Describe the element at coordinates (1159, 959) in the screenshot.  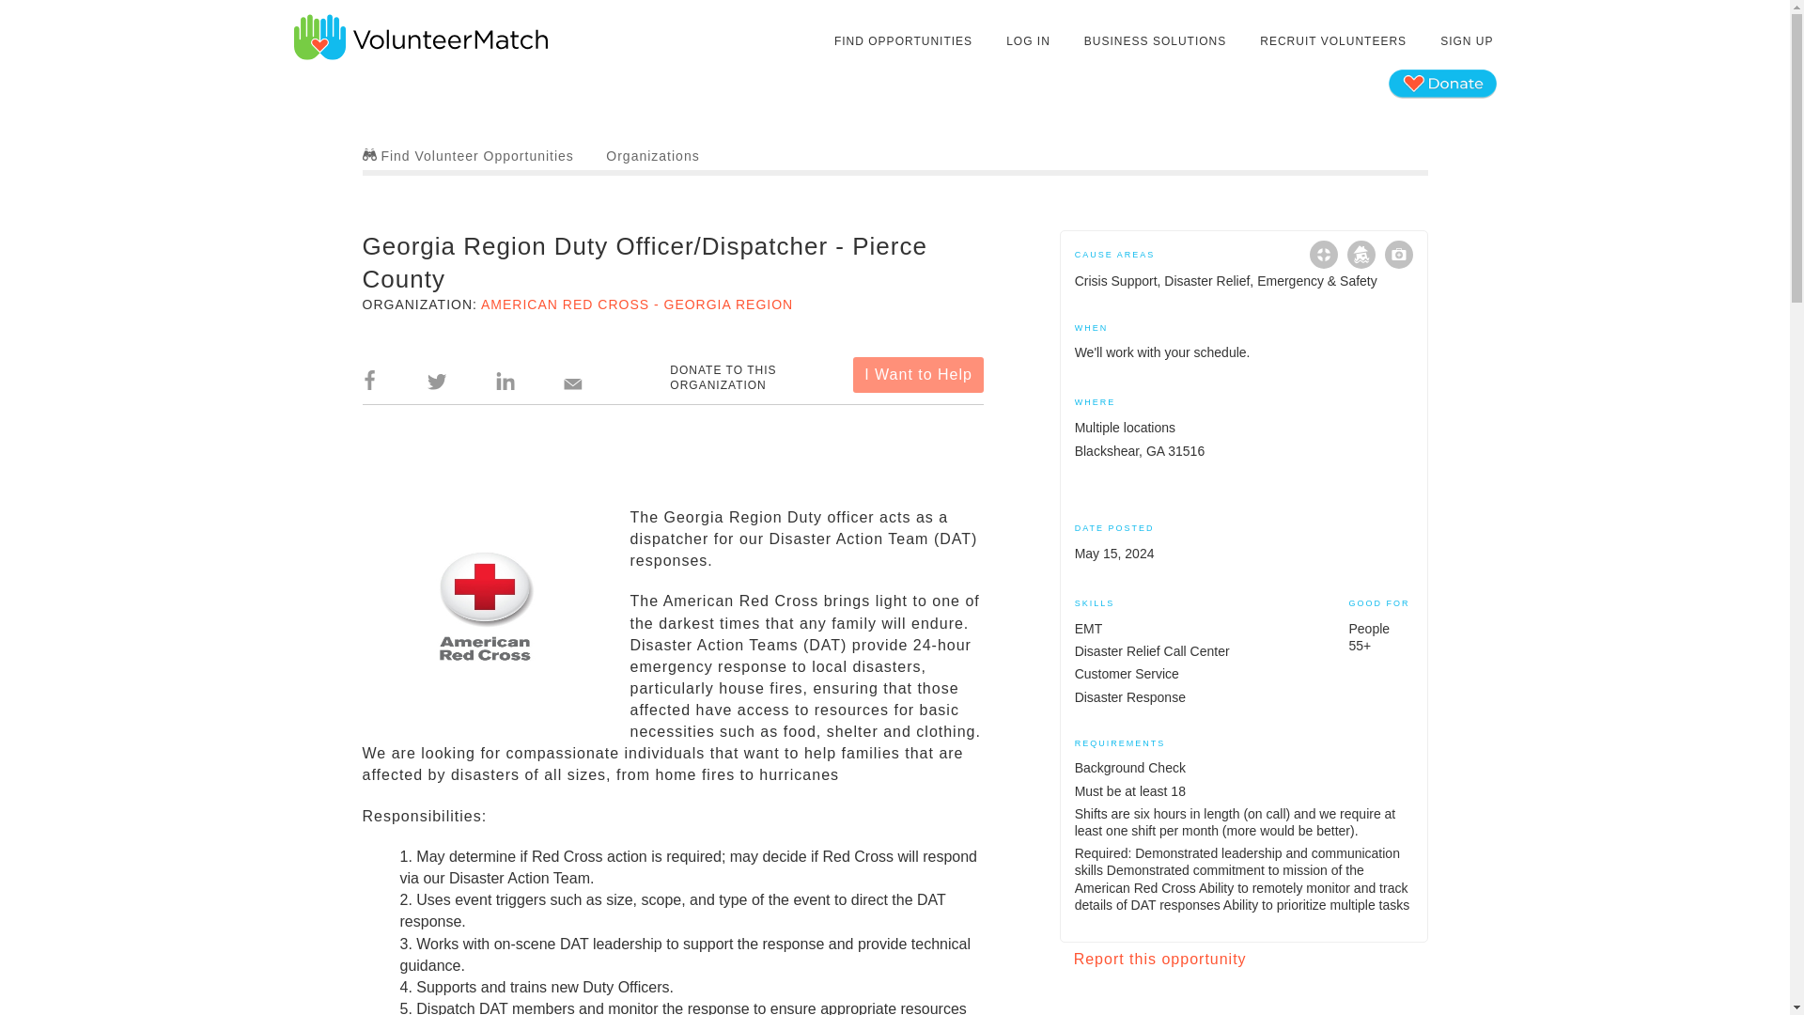
I see `Report this opportunity` at that location.